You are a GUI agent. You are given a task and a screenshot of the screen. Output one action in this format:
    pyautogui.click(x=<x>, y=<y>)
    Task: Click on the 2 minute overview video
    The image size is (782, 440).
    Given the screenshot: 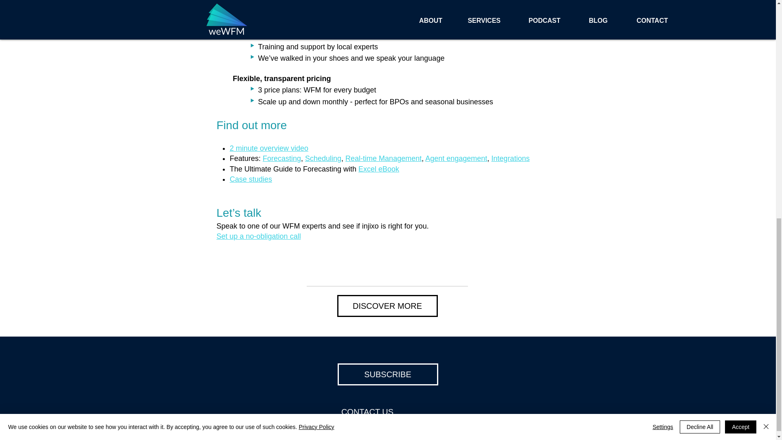 What is the action you would take?
    pyautogui.click(x=269, y=148)
    